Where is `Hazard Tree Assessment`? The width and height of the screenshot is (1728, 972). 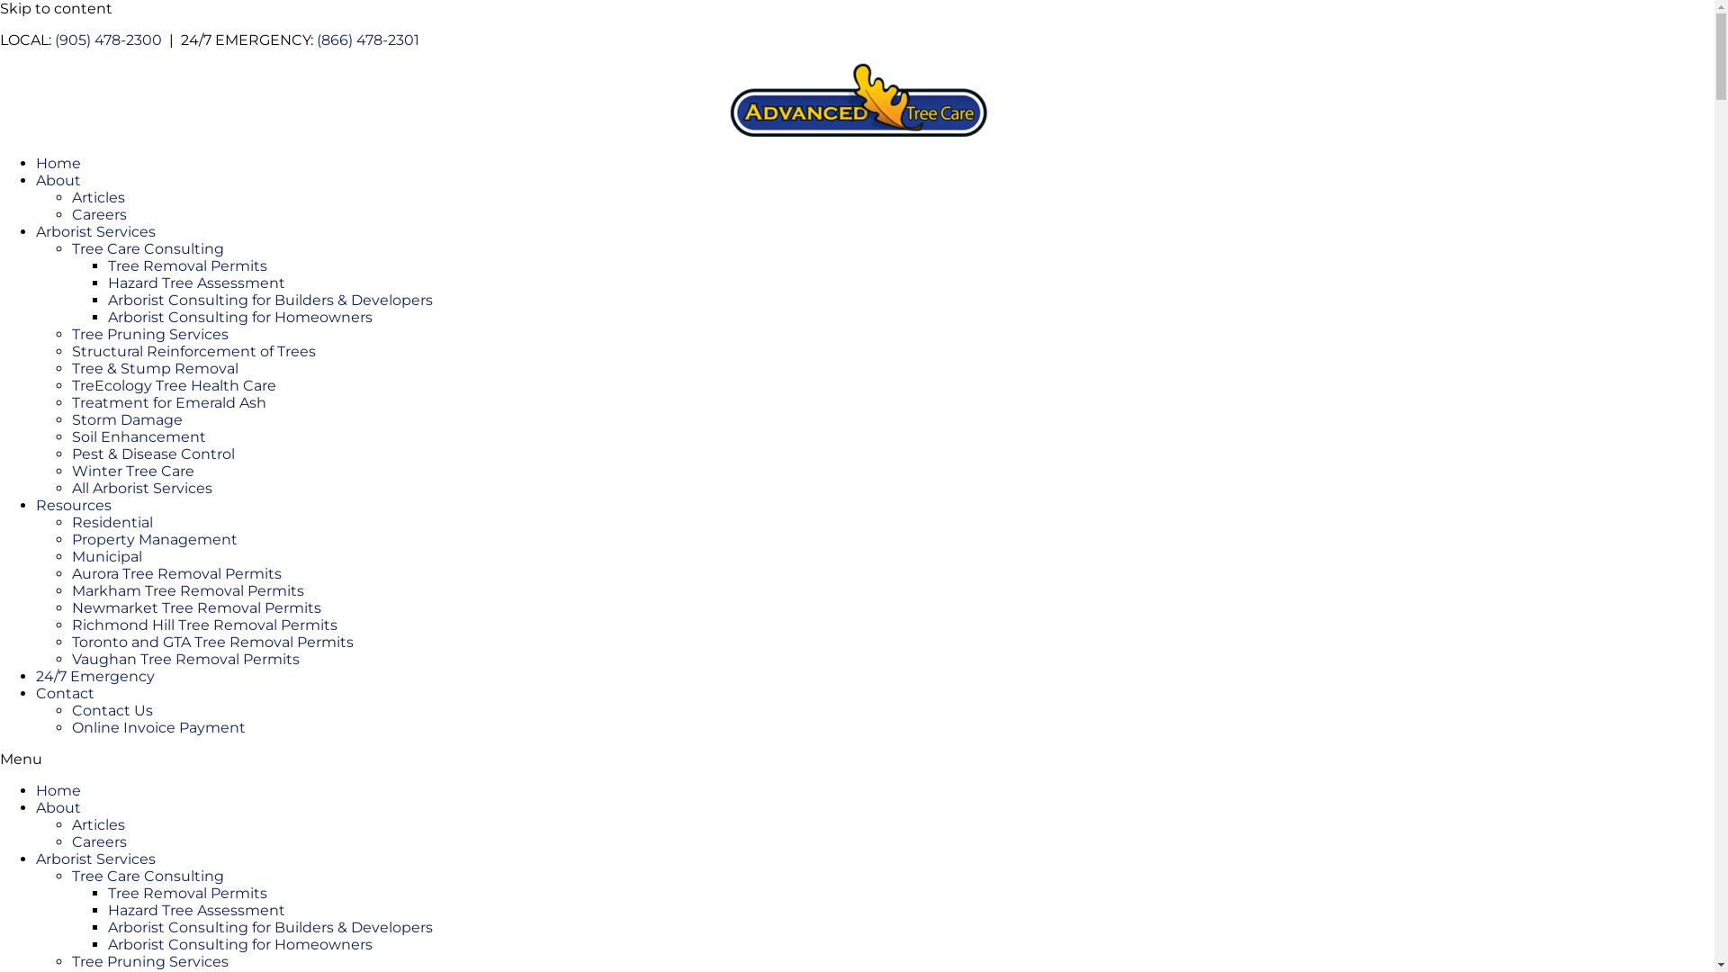
Hazard Tree Assessment is located at coordinates (196, 283).